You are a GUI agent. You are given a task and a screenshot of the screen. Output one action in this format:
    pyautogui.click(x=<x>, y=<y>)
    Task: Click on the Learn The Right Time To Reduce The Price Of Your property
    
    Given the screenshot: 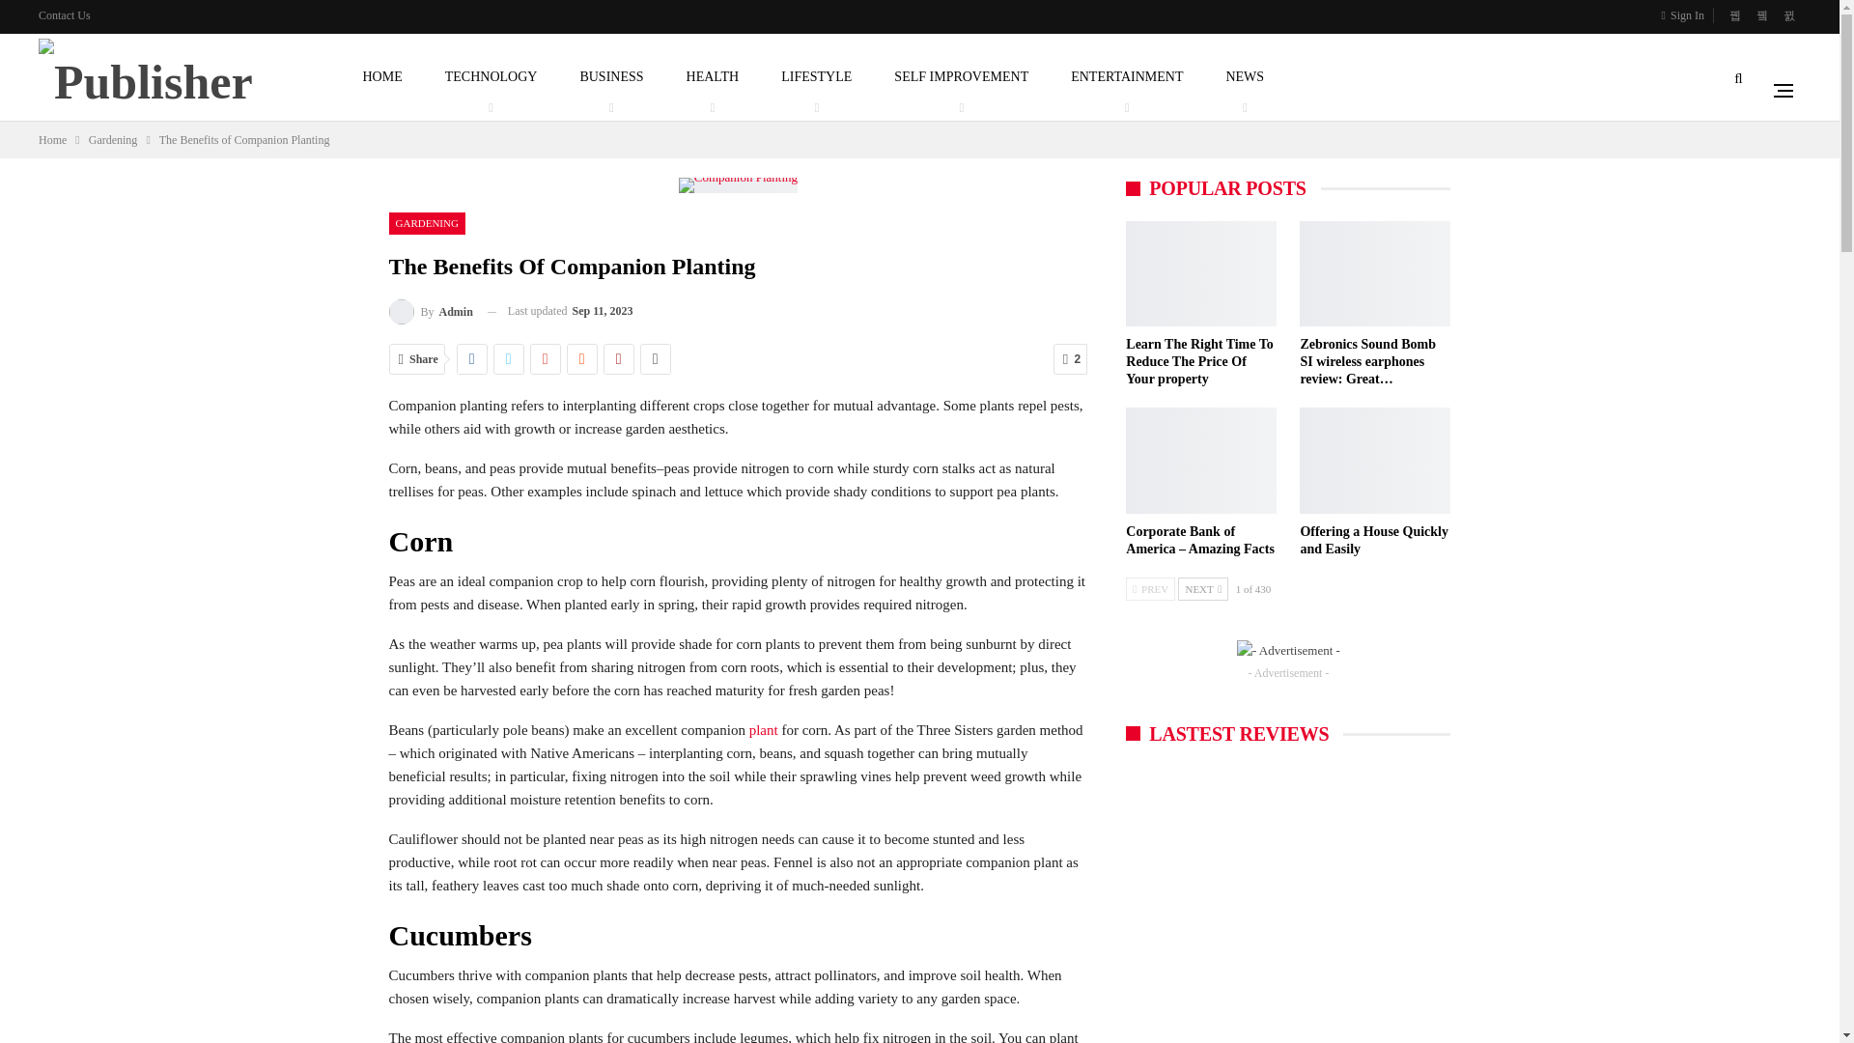 What is the action you would take?
    pyautogui.click(x=1198, y=361)
    